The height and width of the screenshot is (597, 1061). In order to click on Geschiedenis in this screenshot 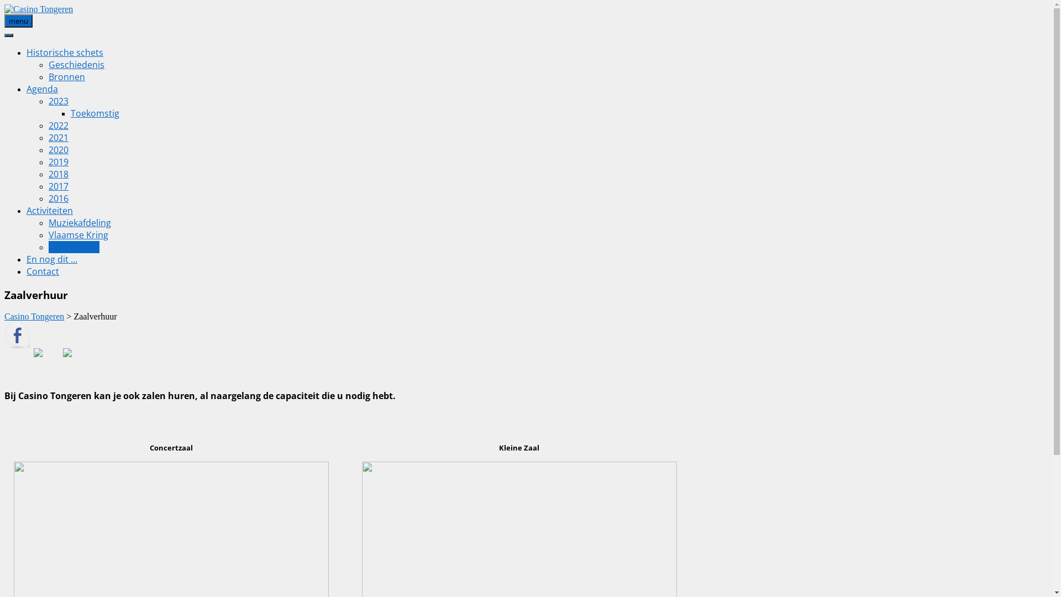, I will do `click(76, 65)`.